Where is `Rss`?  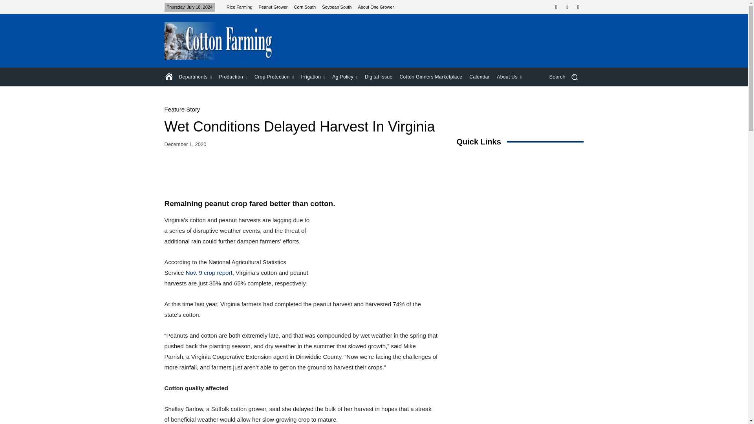
Rss is located at coordinates (578, 7).